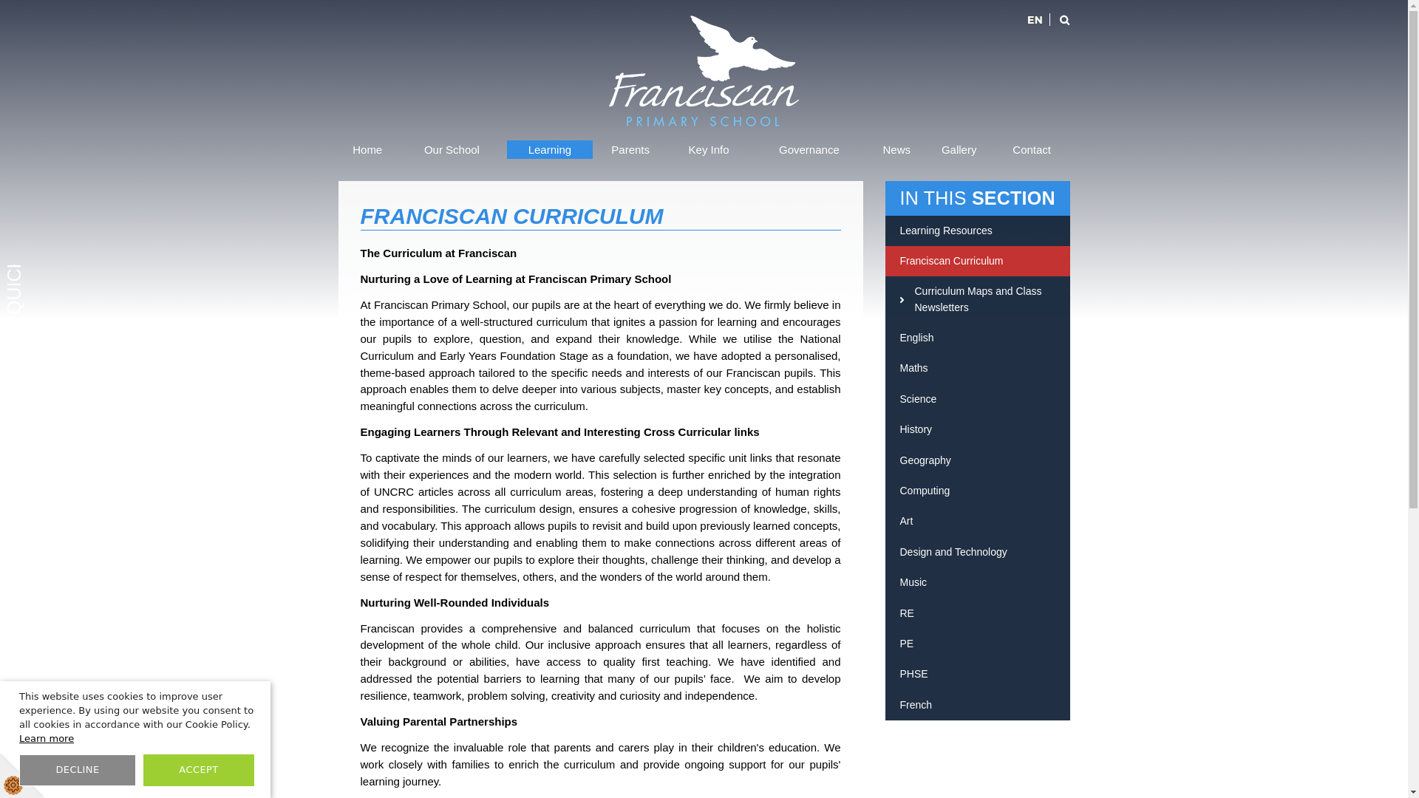 The width and height of the screenshot is (1419, 798). Describe the element at coordinates (452, 149) in the screenshot. I see `Our School` at that location.